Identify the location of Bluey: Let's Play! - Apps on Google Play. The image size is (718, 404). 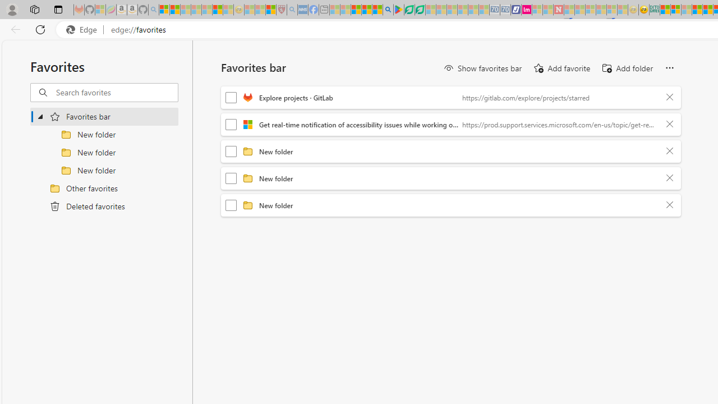
(398, 10).